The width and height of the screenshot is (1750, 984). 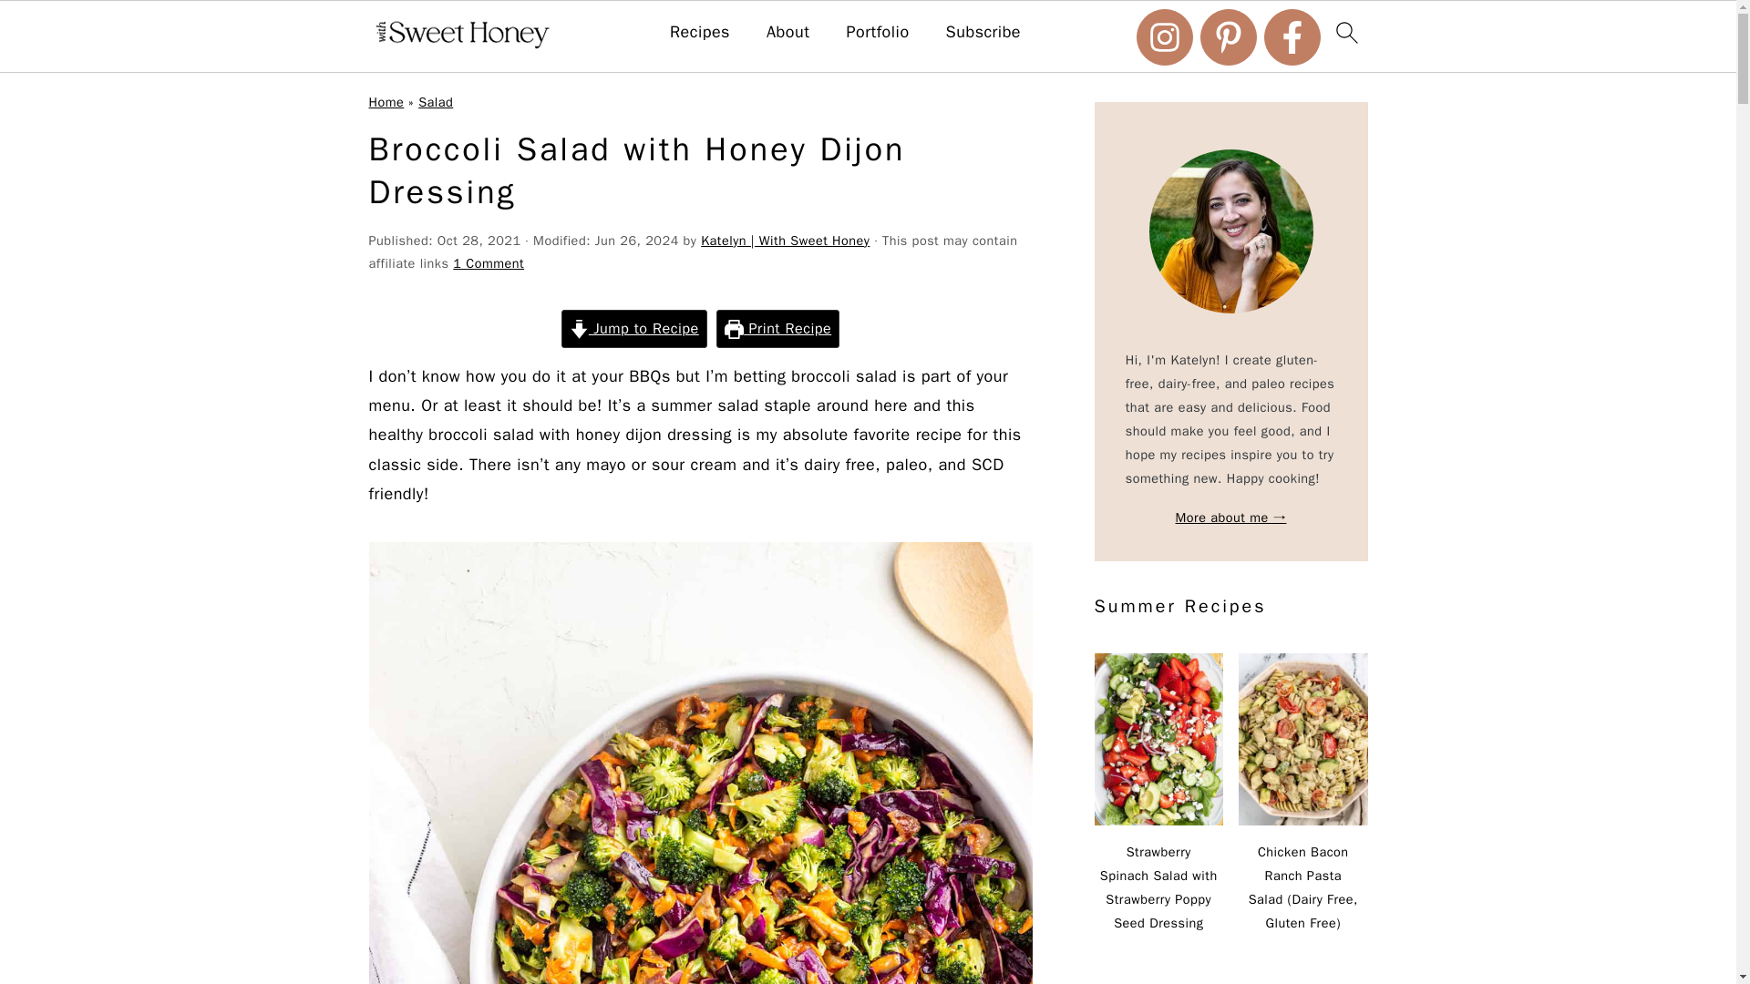 I want to click on About, so click(x=787, y=33).